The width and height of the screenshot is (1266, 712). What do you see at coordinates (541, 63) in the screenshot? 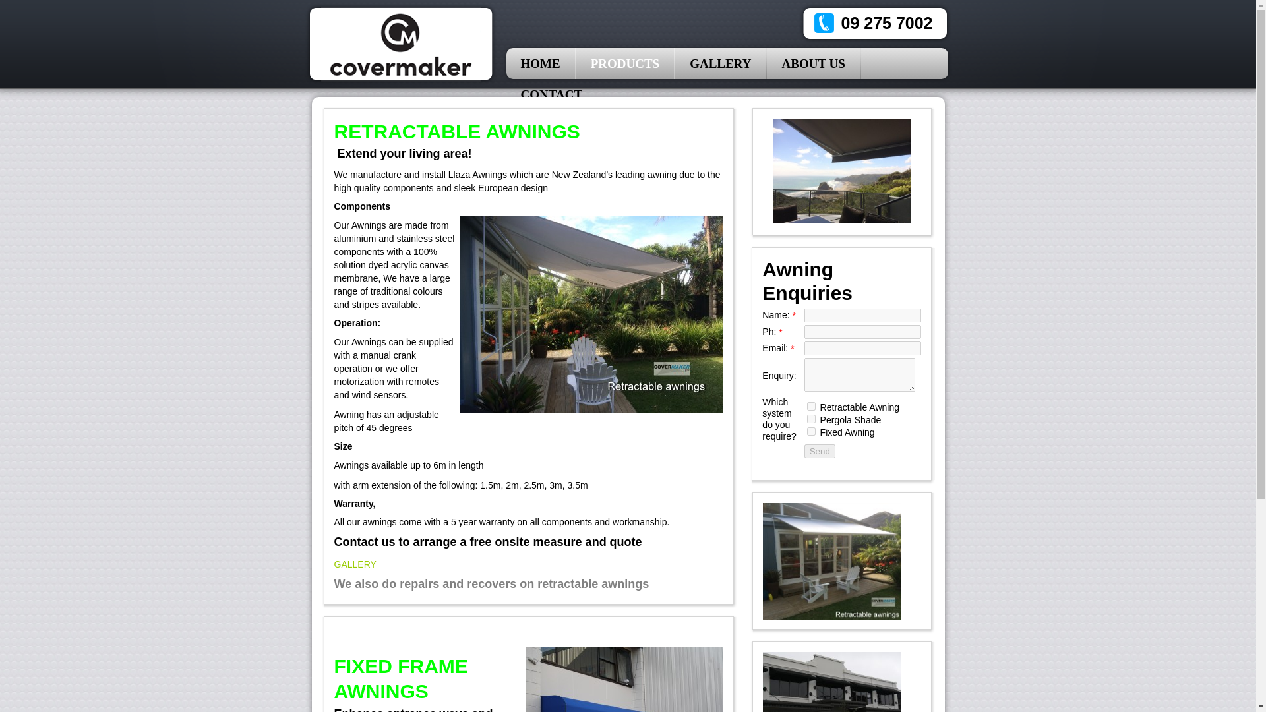
I see `HOME` at bounding box center [541, 63].